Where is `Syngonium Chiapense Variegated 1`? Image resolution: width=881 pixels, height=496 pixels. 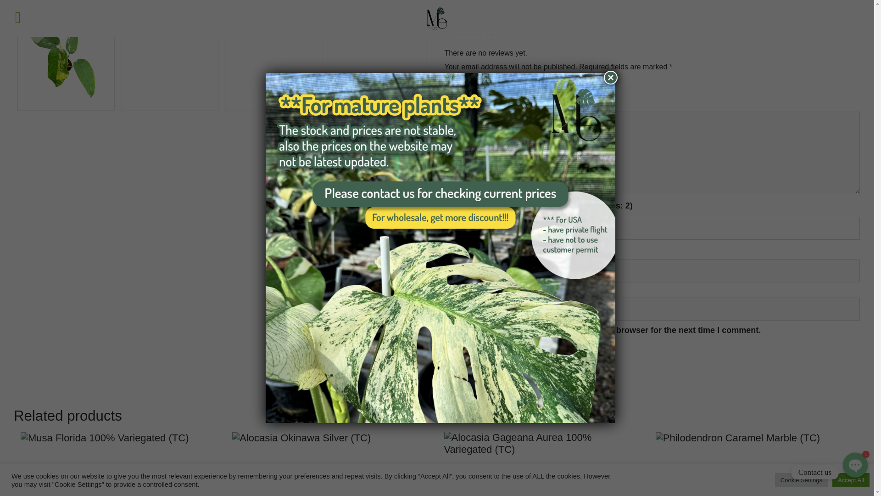 Syngonium Chiapense Variegated 1 is located at coordinates (222, 4).